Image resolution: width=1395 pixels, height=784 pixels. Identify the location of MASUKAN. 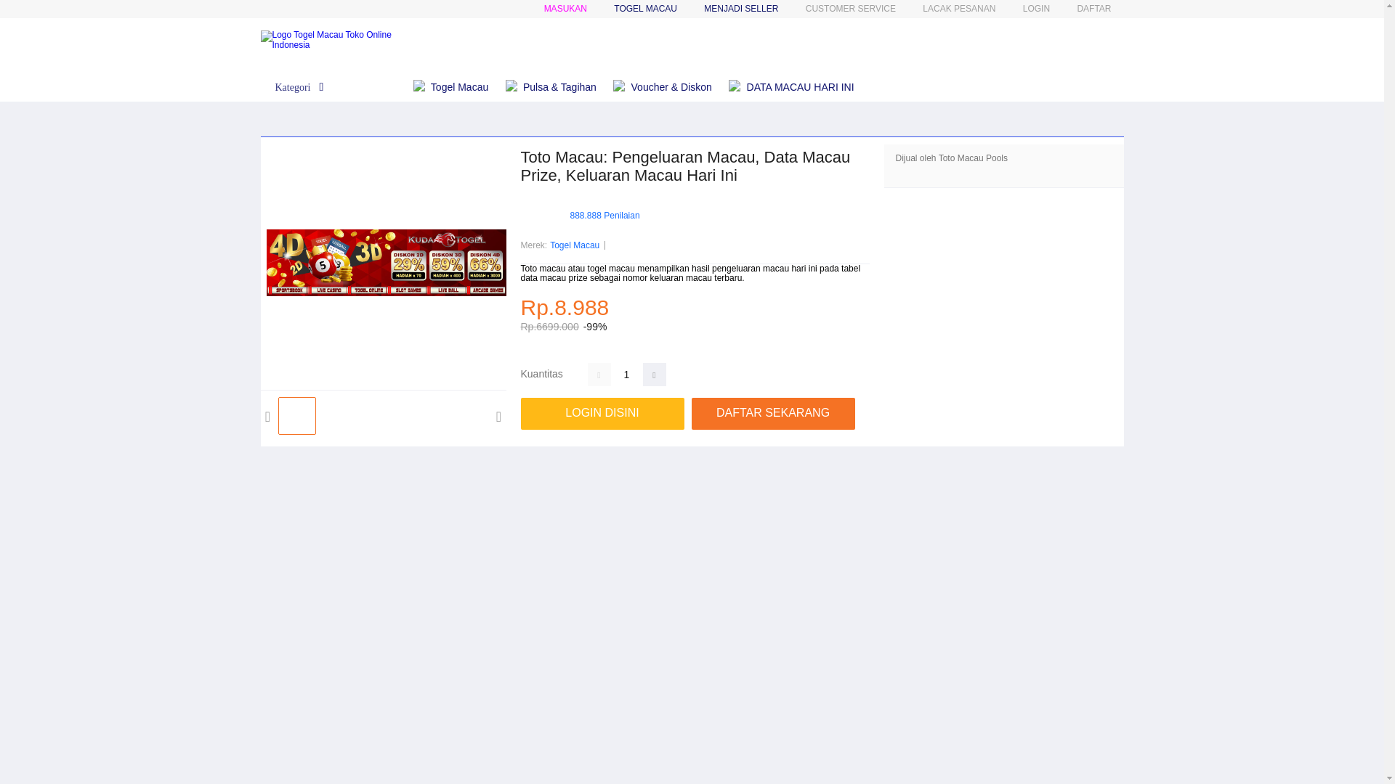
(565, 9).